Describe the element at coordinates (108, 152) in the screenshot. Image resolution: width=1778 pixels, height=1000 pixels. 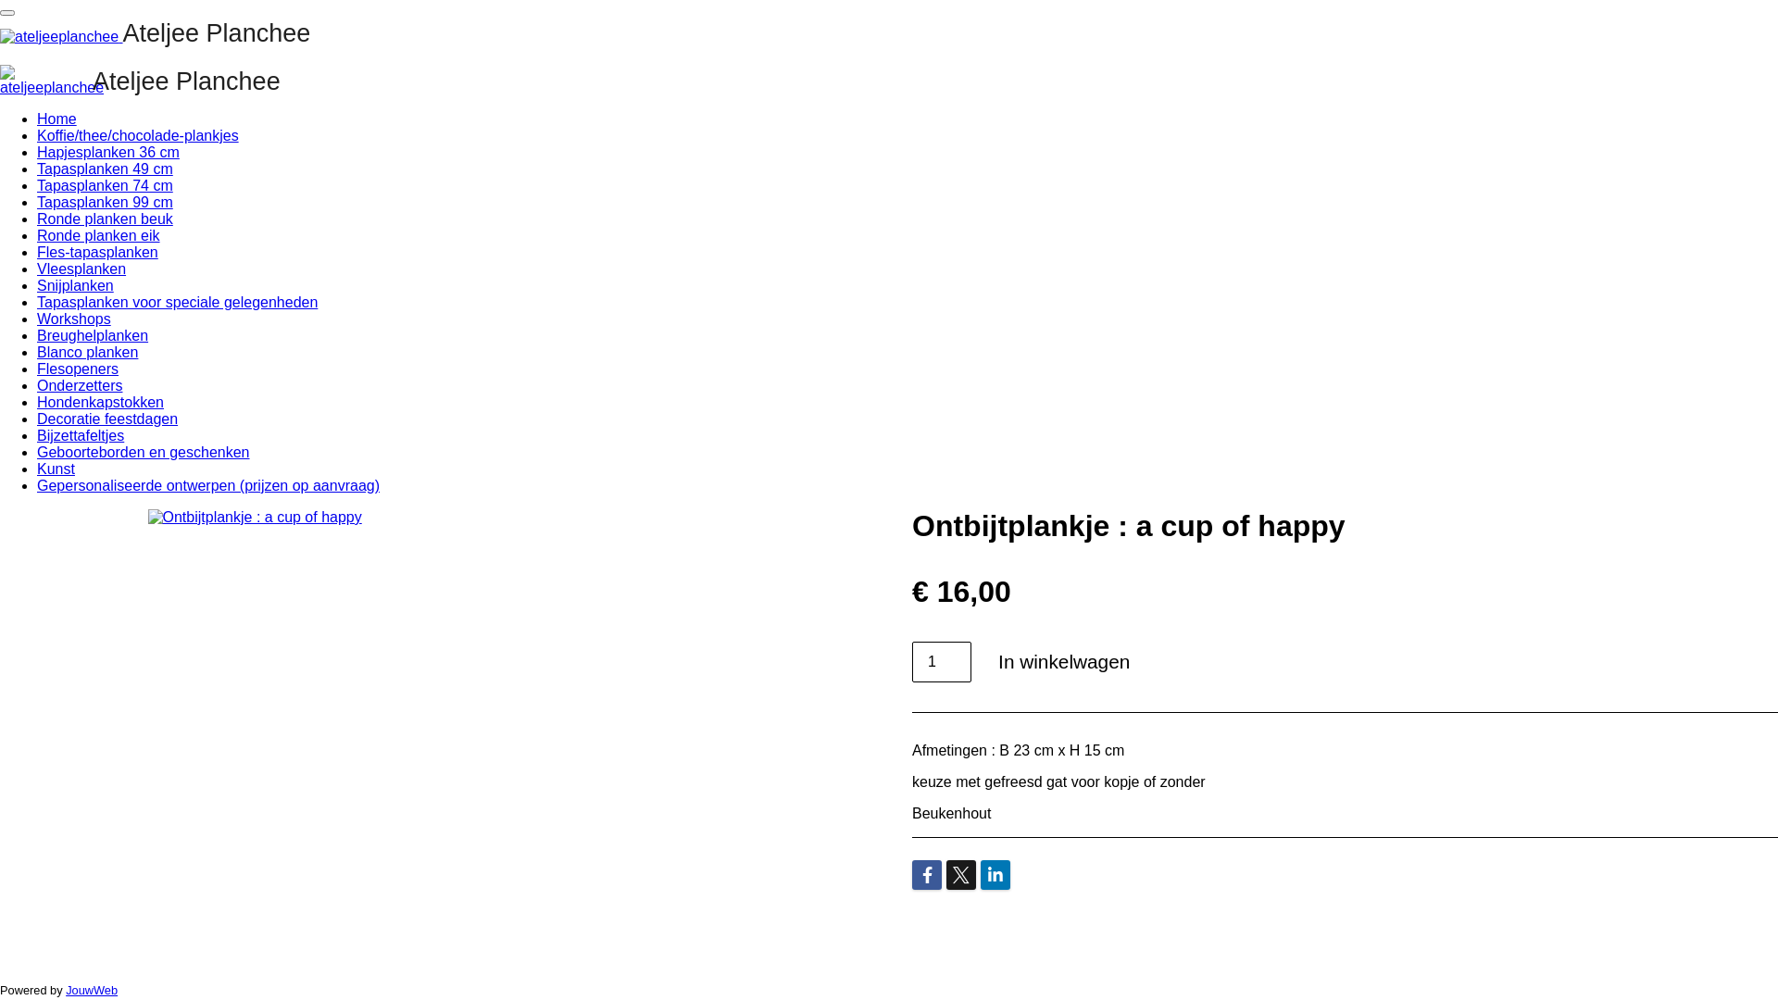
I see `Hapjesplanken 36 cm` at that location.